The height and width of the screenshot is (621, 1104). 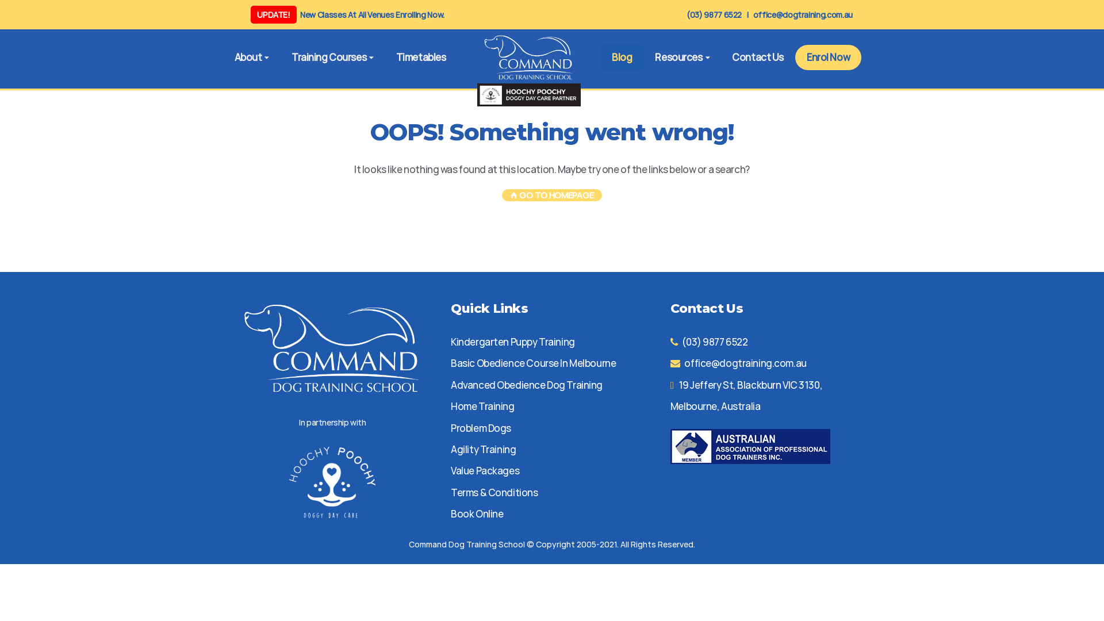 What do you see at coordinates (828, 57) in the screenshot?
I see `Enrol Now` at bounding box center [828, 57].